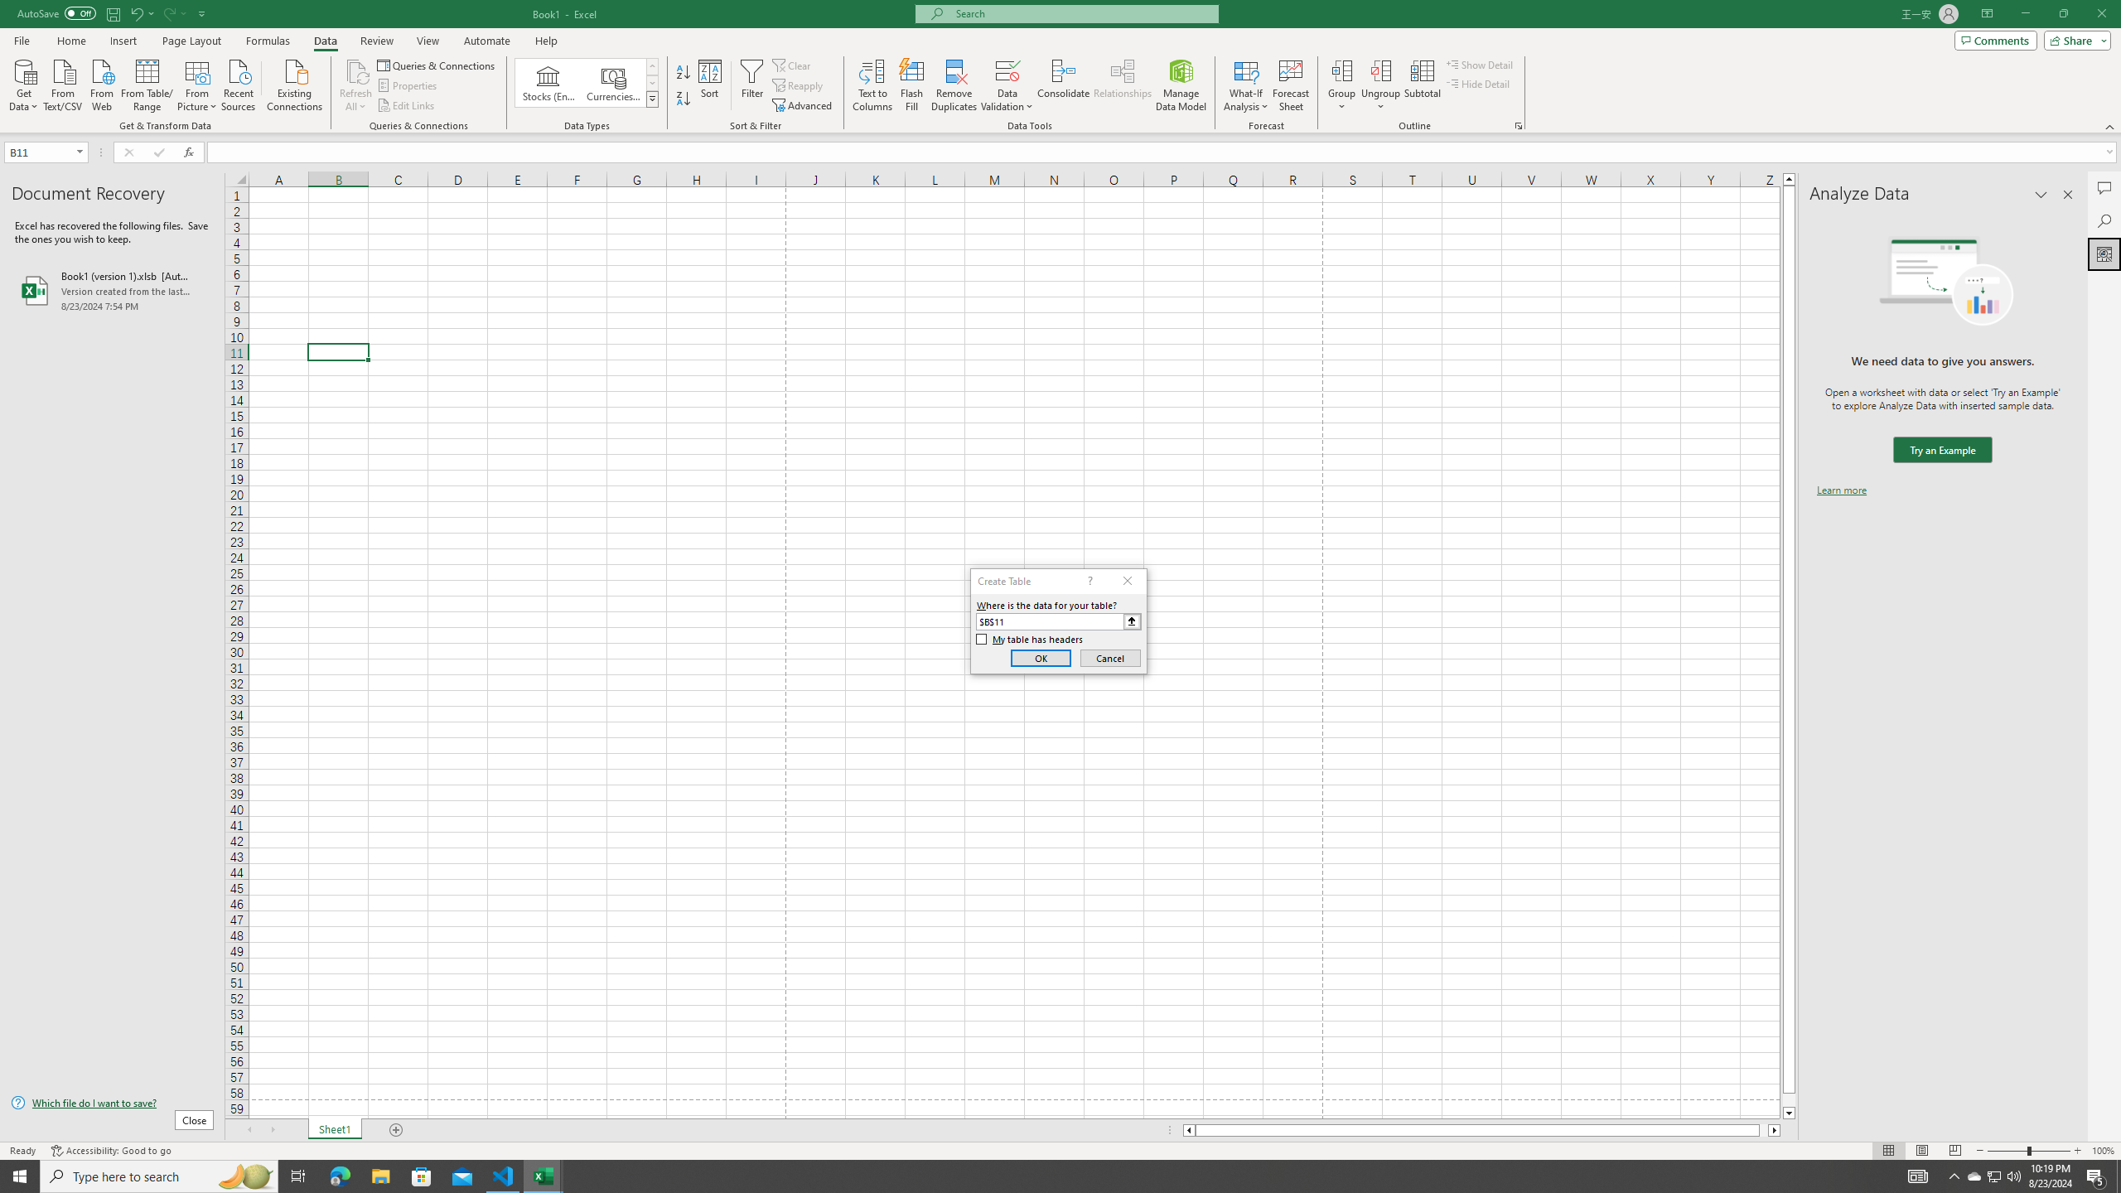  Describe the element at coordinates (56, 13) in the screenshot. I see `AutoSave` at that location.